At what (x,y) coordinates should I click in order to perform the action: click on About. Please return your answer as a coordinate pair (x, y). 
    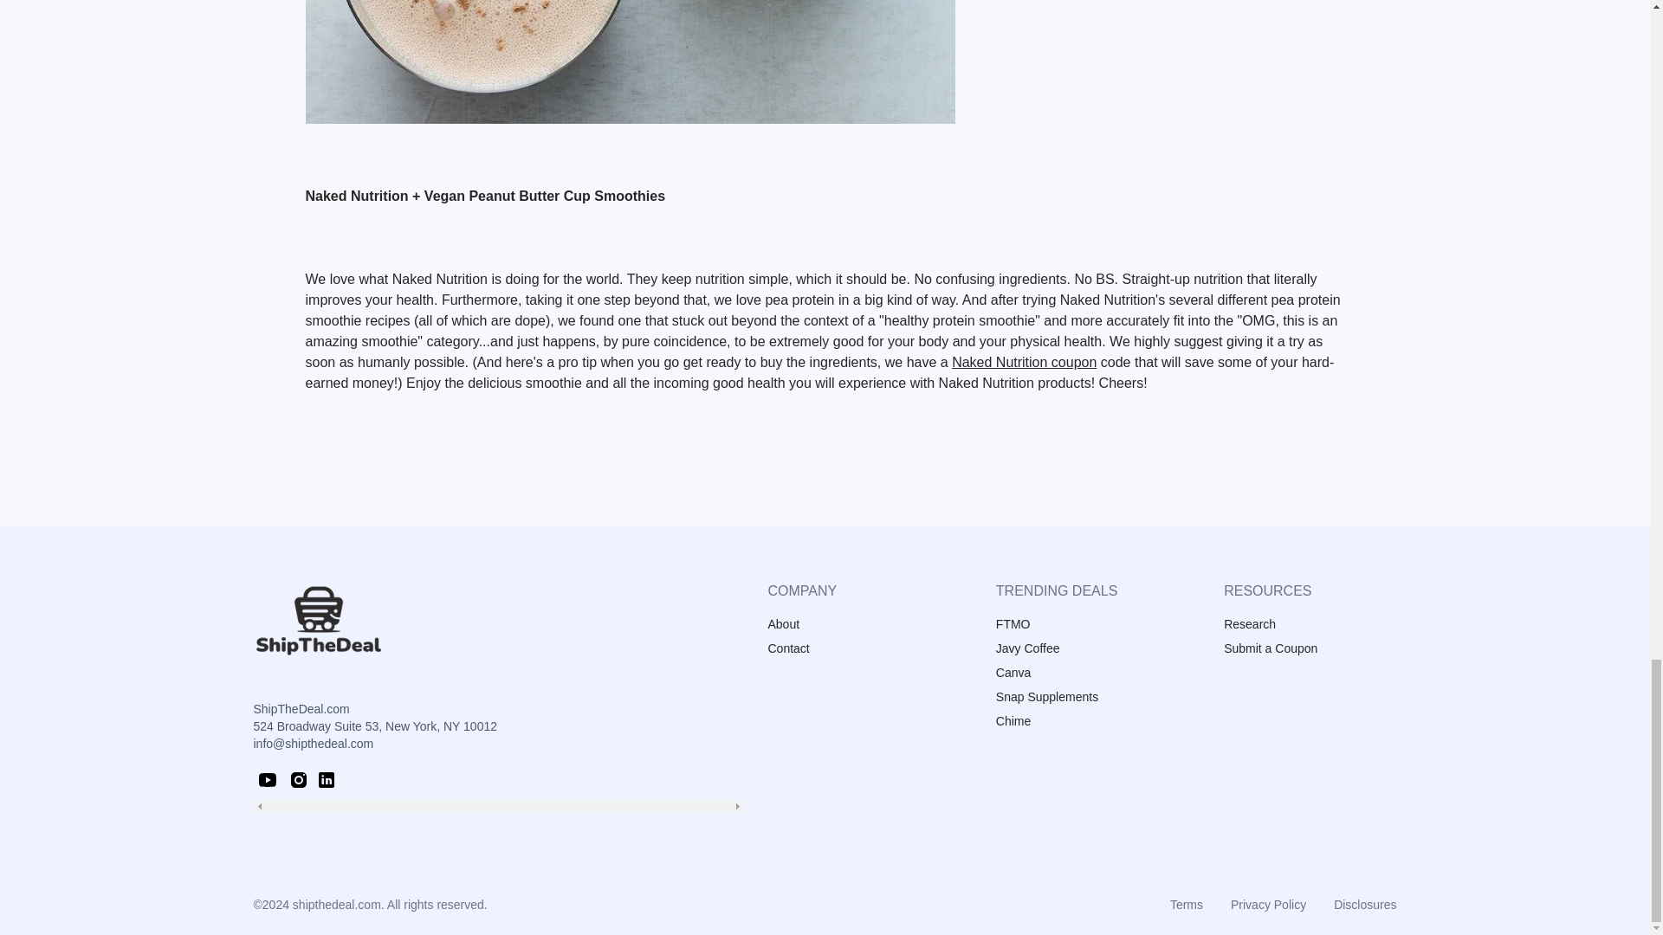
    Looking at the image, I should click on (783, 623).